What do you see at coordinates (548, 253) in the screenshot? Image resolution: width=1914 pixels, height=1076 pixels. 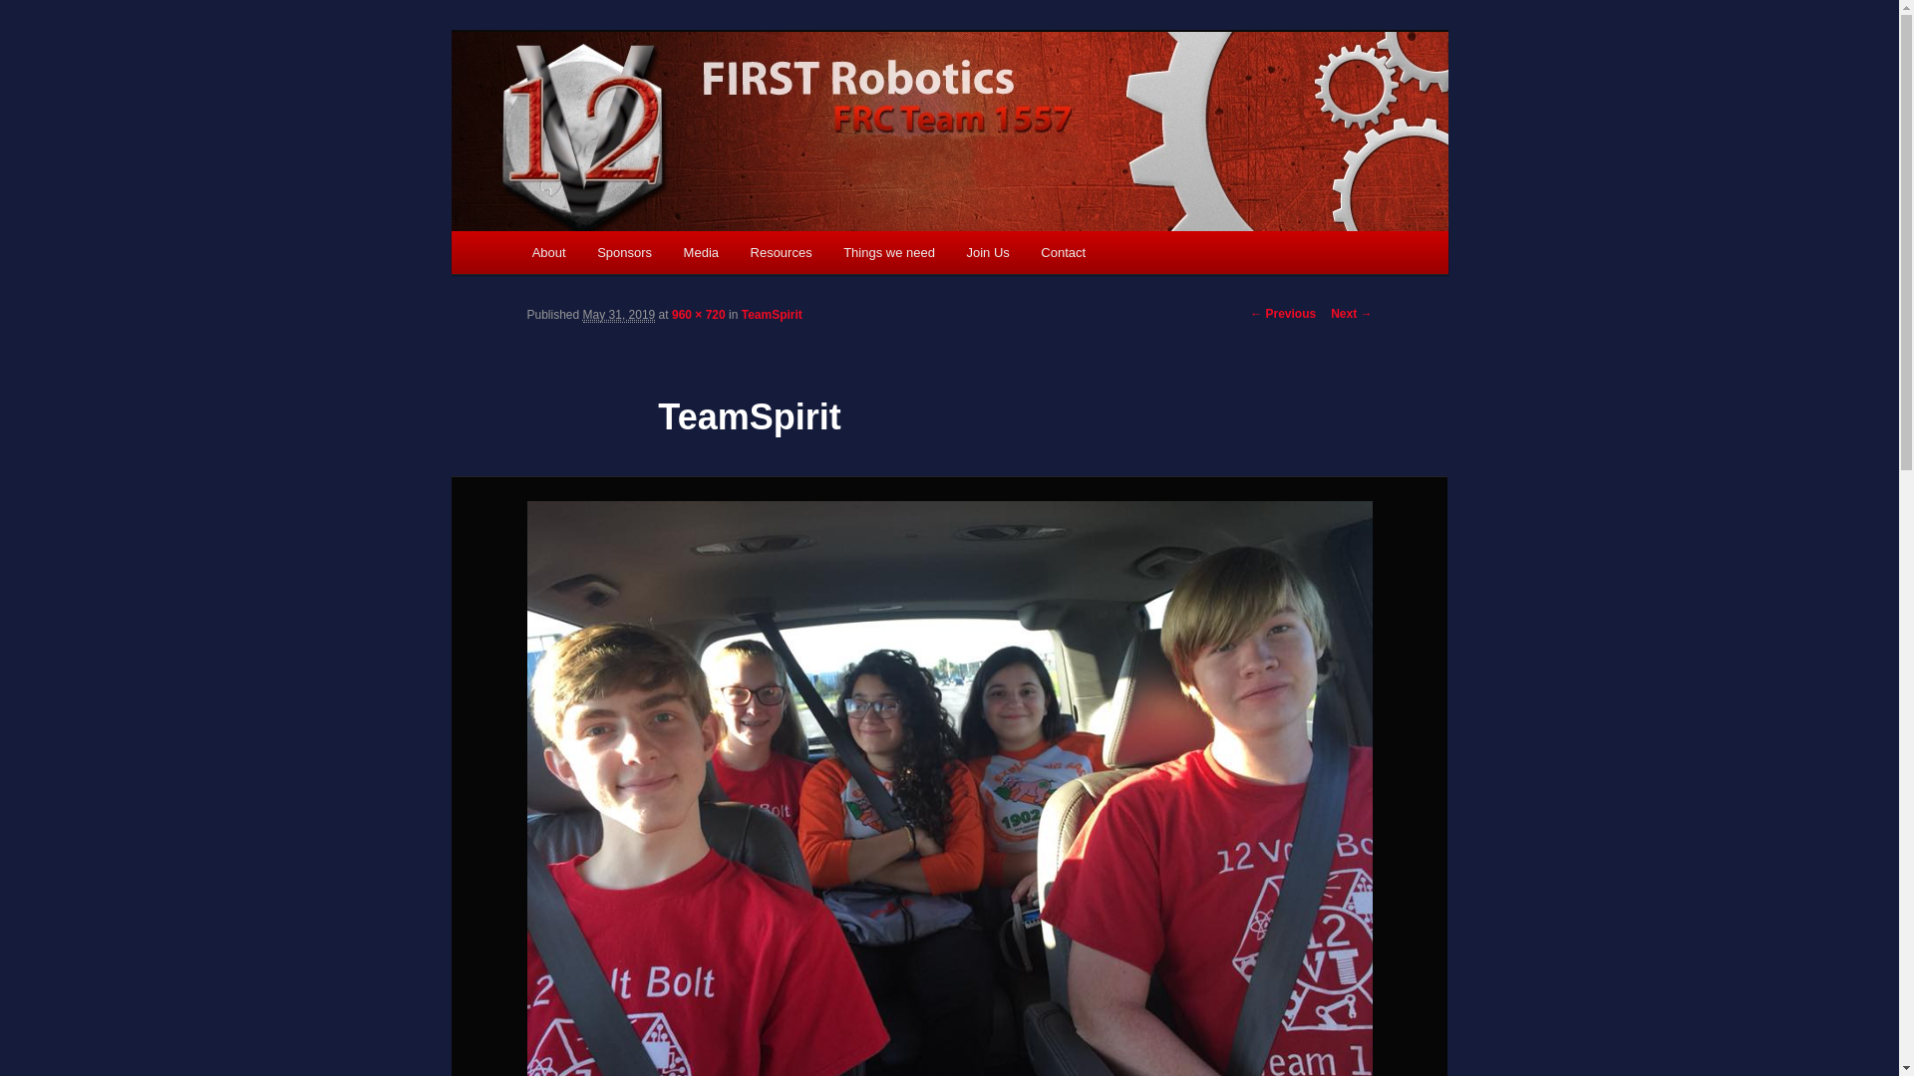 I see `About` at bounding box center [548, 253].